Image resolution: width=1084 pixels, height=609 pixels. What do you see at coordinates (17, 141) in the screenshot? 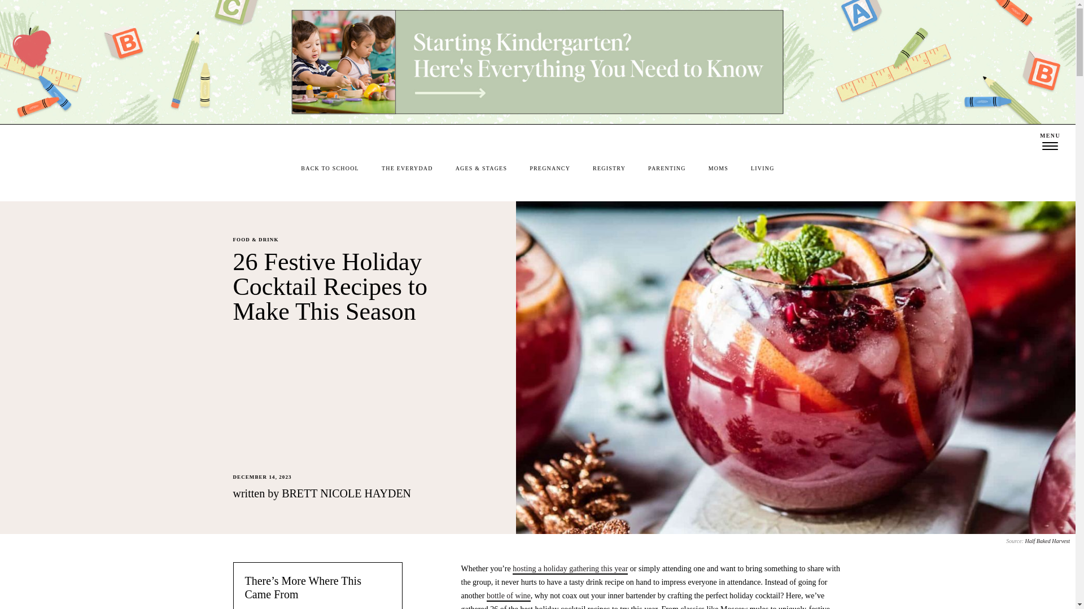
I see `Instagram` at bounding box center [17, 141].